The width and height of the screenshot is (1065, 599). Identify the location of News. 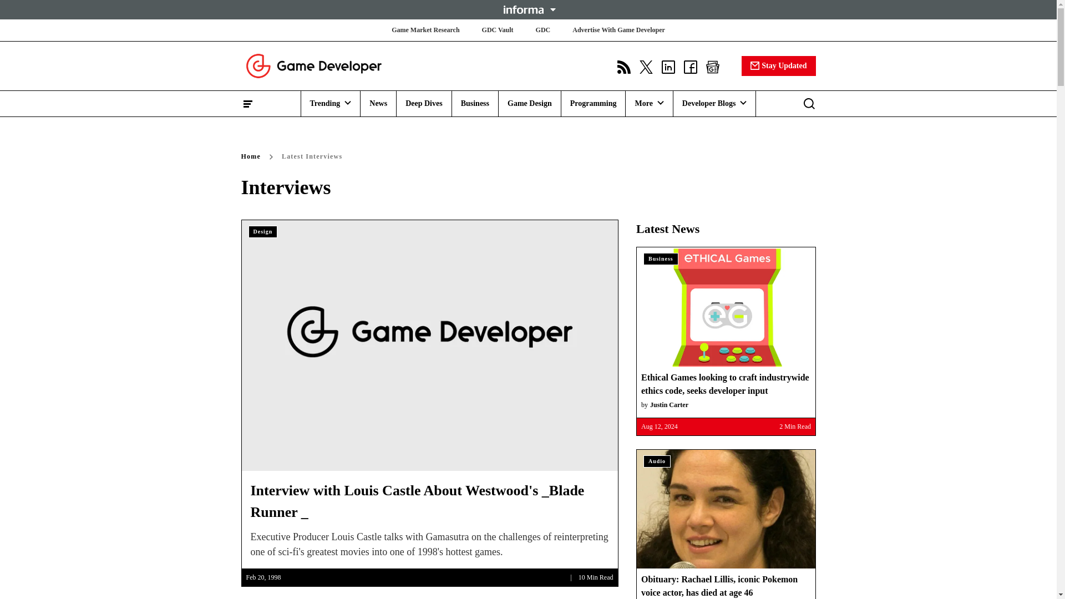
(378, 103).